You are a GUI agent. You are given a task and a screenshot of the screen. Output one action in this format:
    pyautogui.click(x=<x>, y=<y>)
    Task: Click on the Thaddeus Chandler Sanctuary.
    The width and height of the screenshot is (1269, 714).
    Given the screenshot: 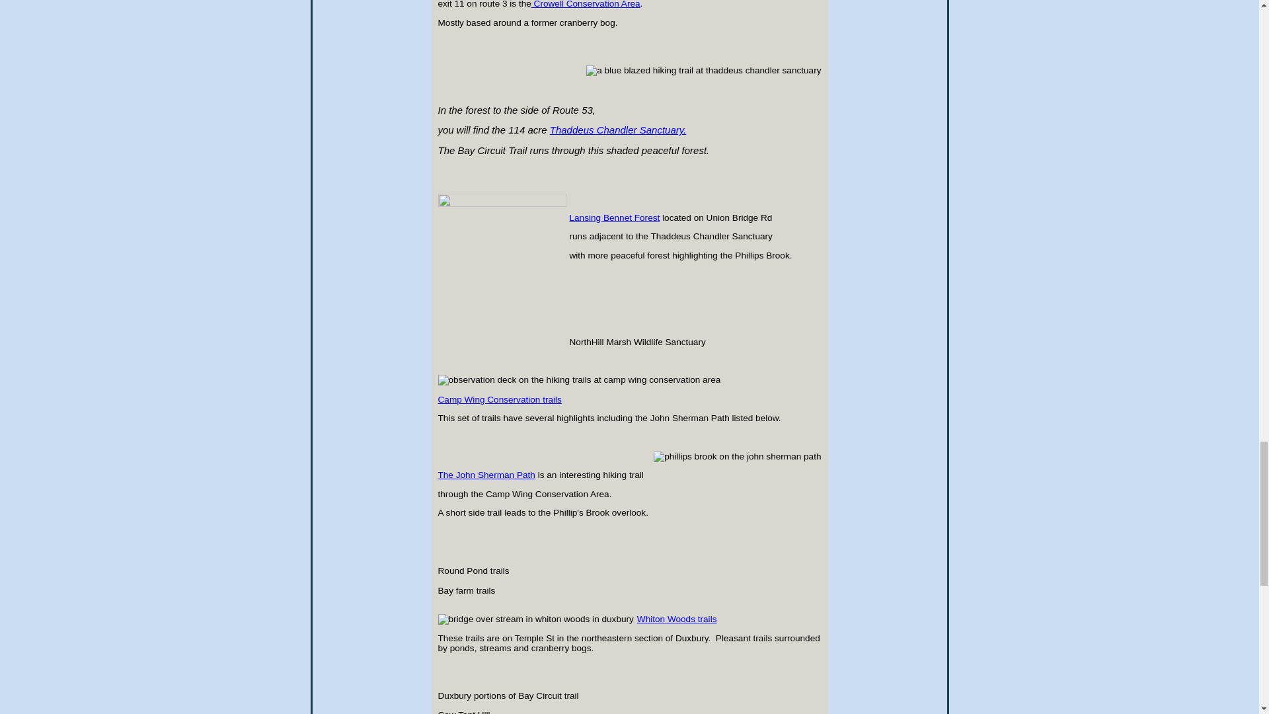 What is the action you would take?
    pyautogui.click(x=617, y=131)
    